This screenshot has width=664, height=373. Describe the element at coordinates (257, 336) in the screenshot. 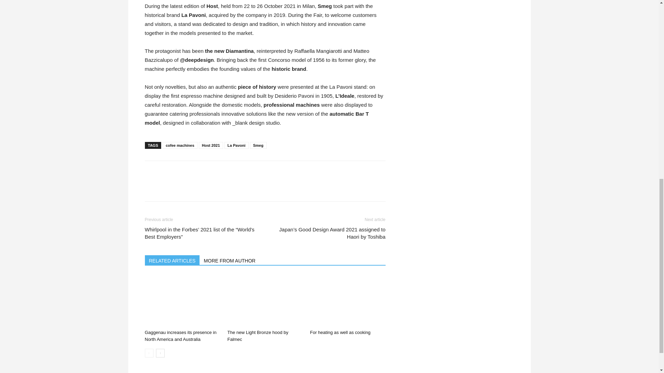

I see `The new Light Bronze hood by Falmec` at that location.